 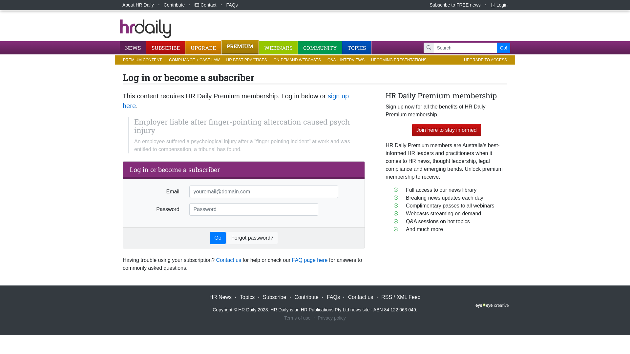 What do you see at coordinates (166, 48) in the screenshot?
I see `SUBSCRIBE` at bounding box center [166, 48].